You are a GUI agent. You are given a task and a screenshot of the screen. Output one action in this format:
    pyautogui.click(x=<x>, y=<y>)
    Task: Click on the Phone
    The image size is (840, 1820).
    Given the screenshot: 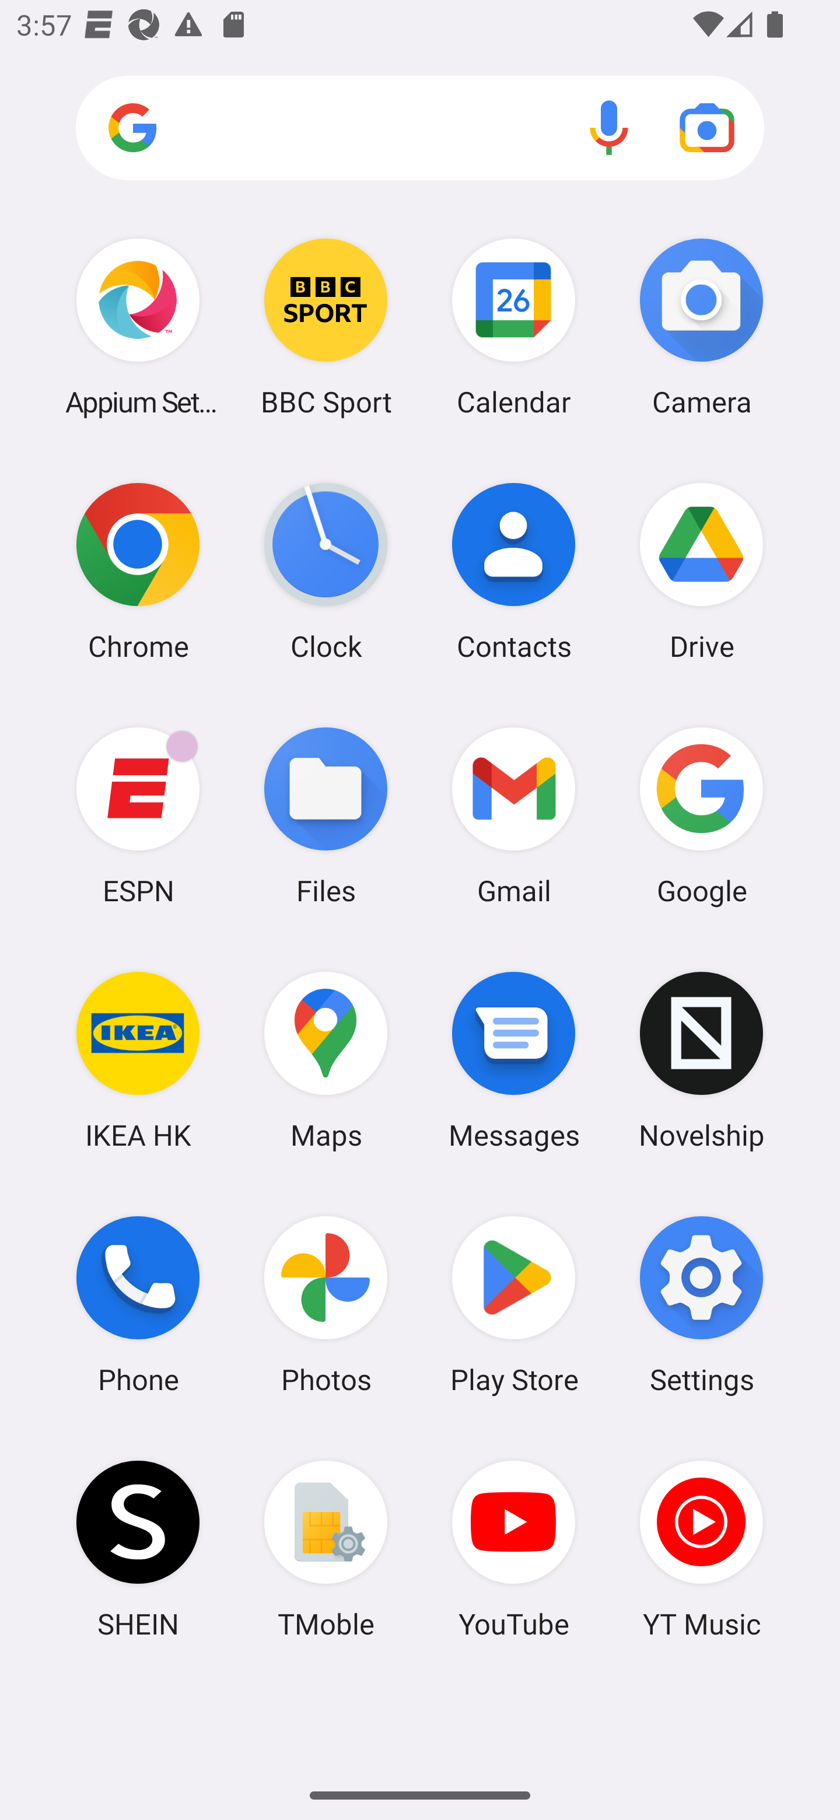 What is the action you would take?
    pyautogui.click(x=138, y=1305)
    